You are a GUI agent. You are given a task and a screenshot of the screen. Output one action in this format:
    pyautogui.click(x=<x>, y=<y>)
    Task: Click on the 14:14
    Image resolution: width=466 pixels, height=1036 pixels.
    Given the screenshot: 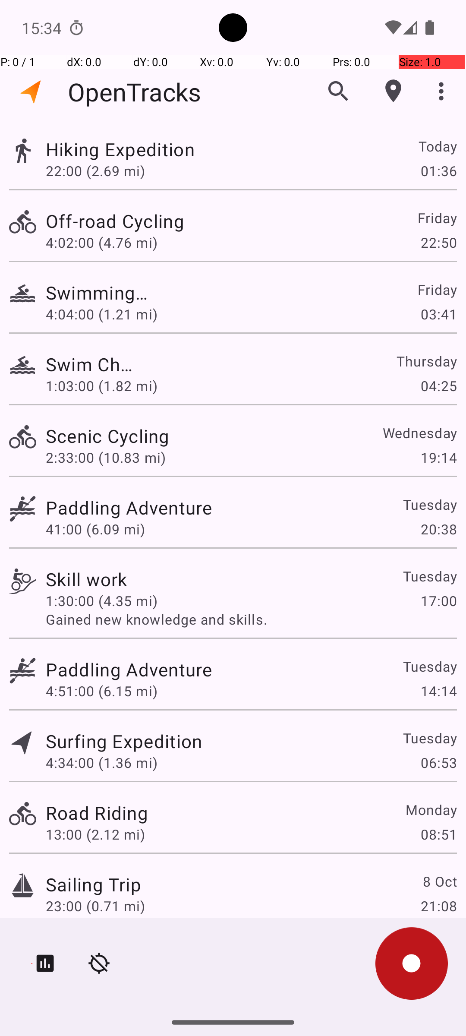 What is the action you would take?
    pyautogui.click(x=438, y=691)
    